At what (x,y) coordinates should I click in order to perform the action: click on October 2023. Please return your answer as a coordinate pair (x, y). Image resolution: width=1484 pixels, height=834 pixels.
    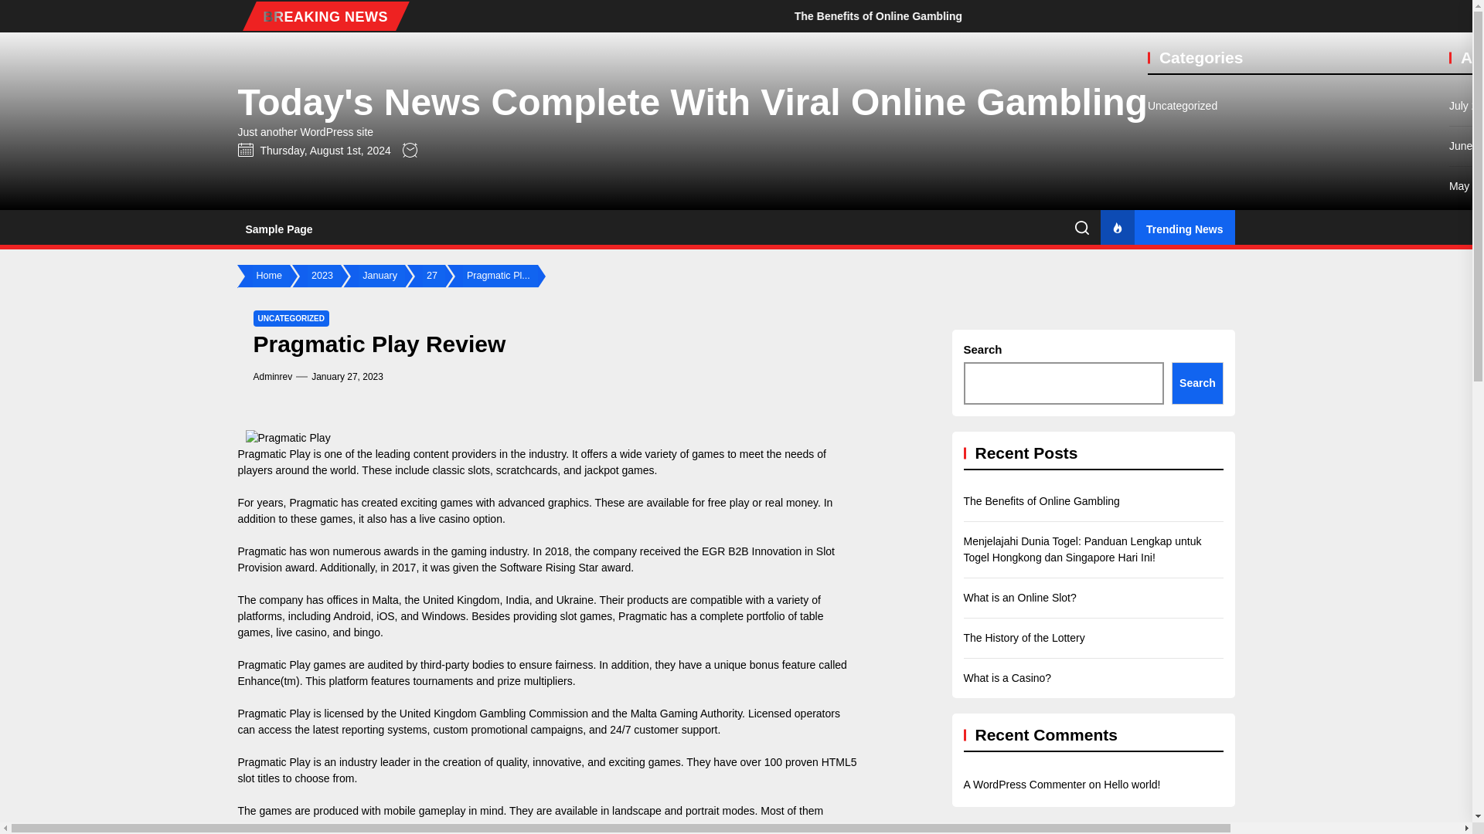
    Looking at the image, I should click on (1467, 467).